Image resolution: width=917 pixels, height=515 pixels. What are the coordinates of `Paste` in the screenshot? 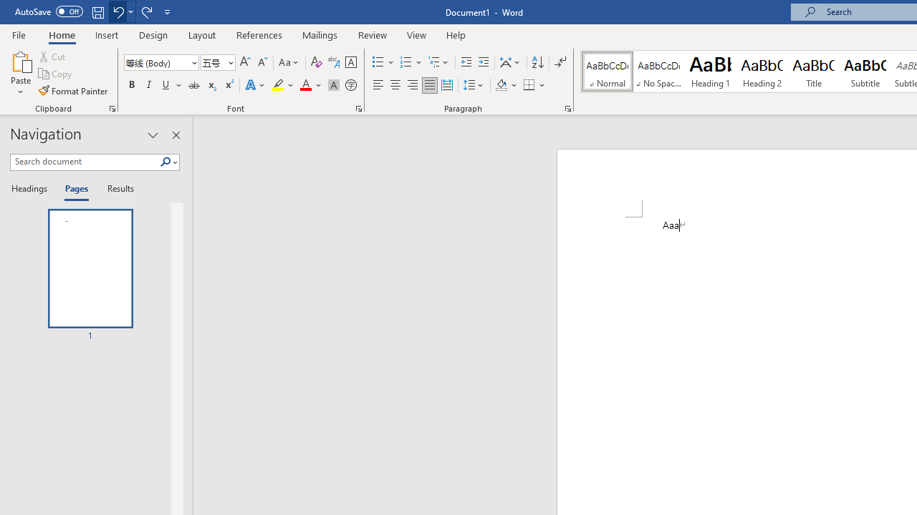 It's located at (20, 73).